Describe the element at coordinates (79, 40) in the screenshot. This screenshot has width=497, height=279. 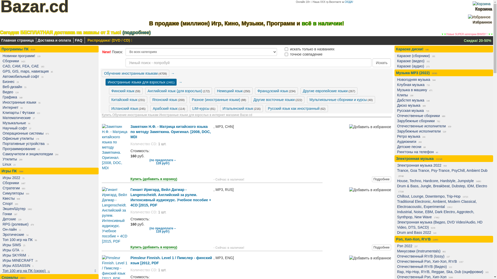
I see `FAQ` at that location.